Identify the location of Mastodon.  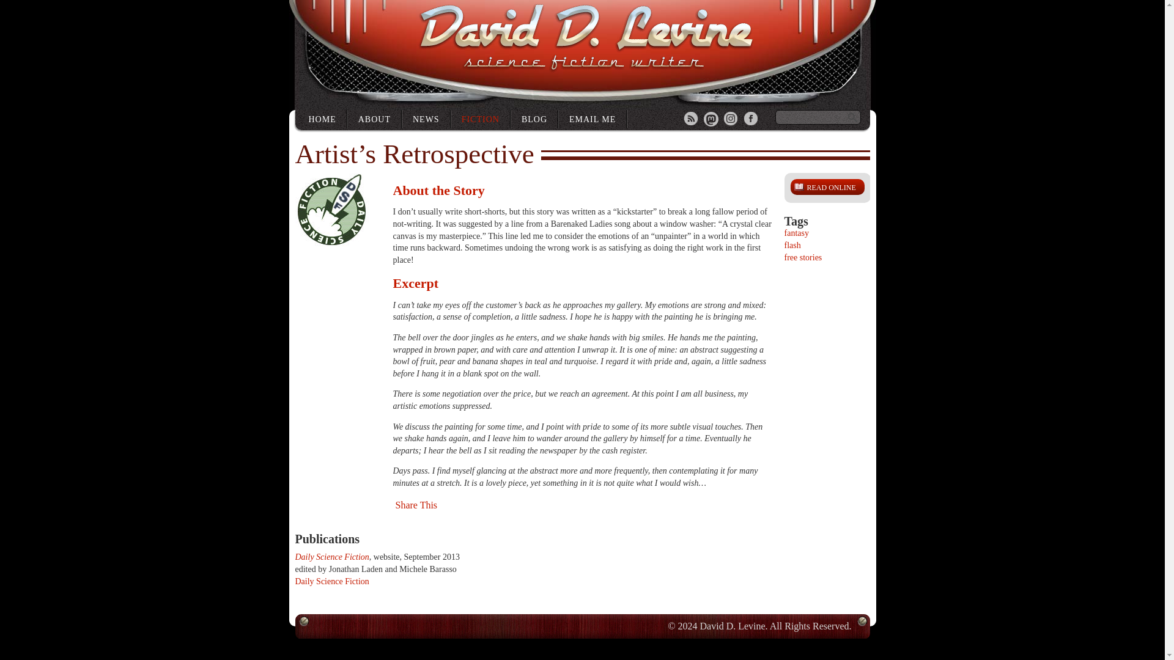
(711, 120).